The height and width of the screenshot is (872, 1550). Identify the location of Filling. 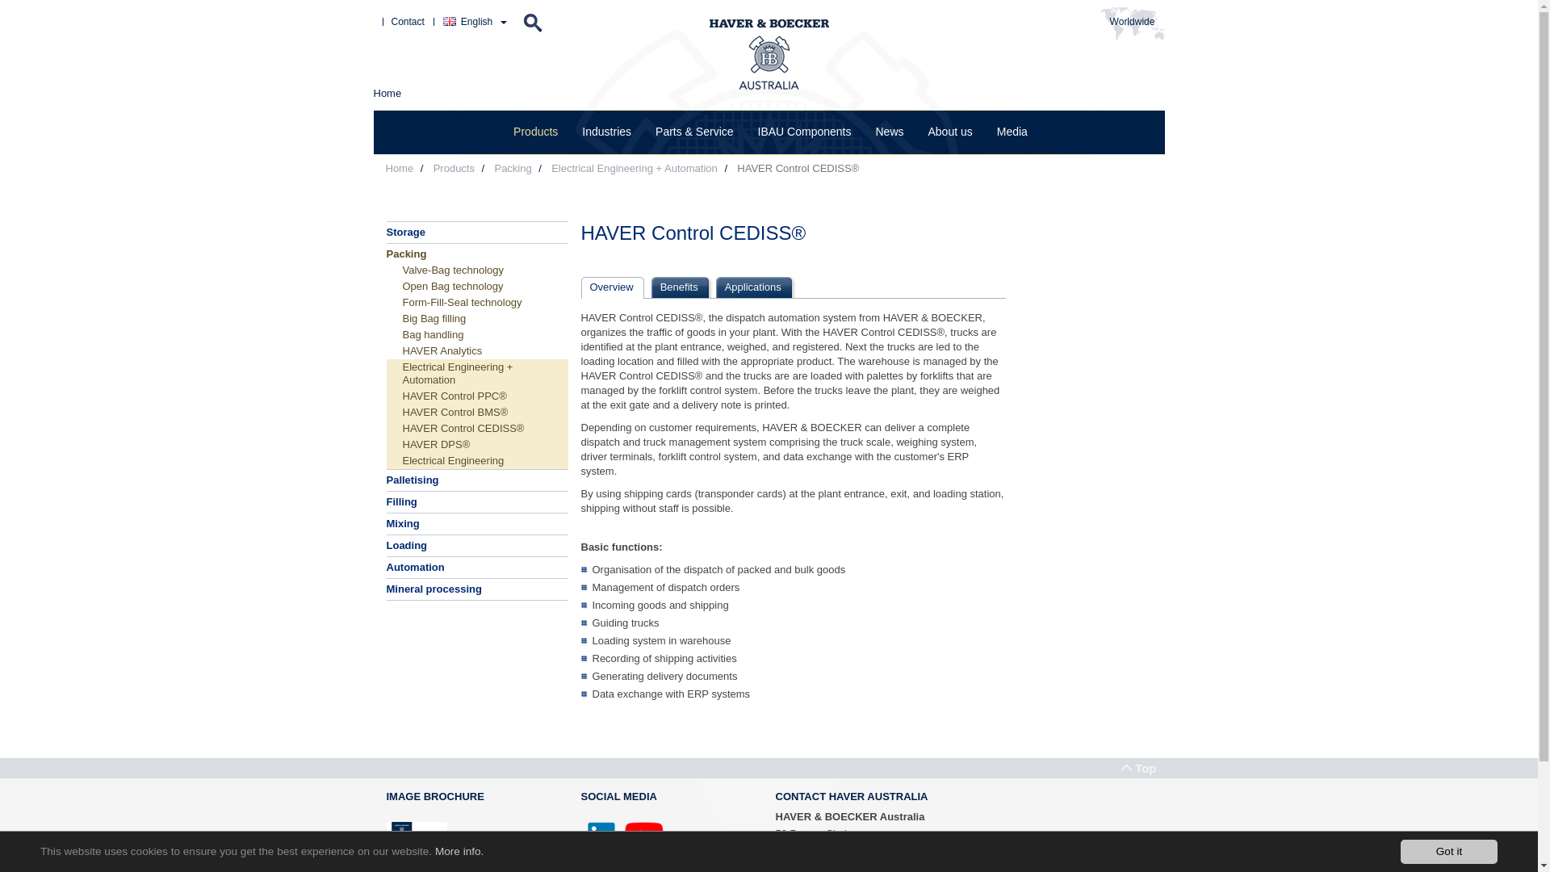
(476, 502).